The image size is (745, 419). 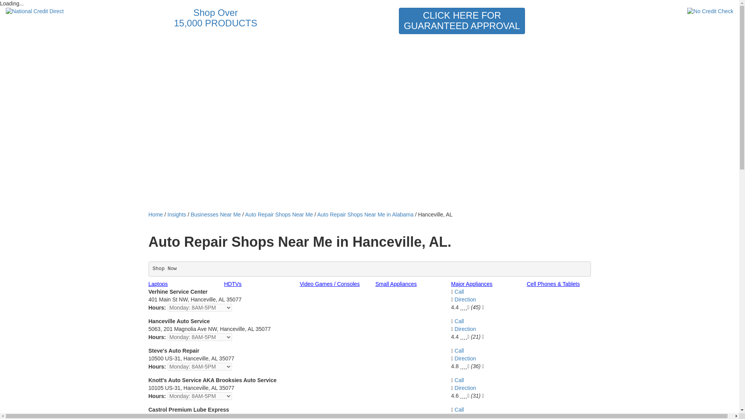 I want to click on Direction, so click(x=465, y=417).